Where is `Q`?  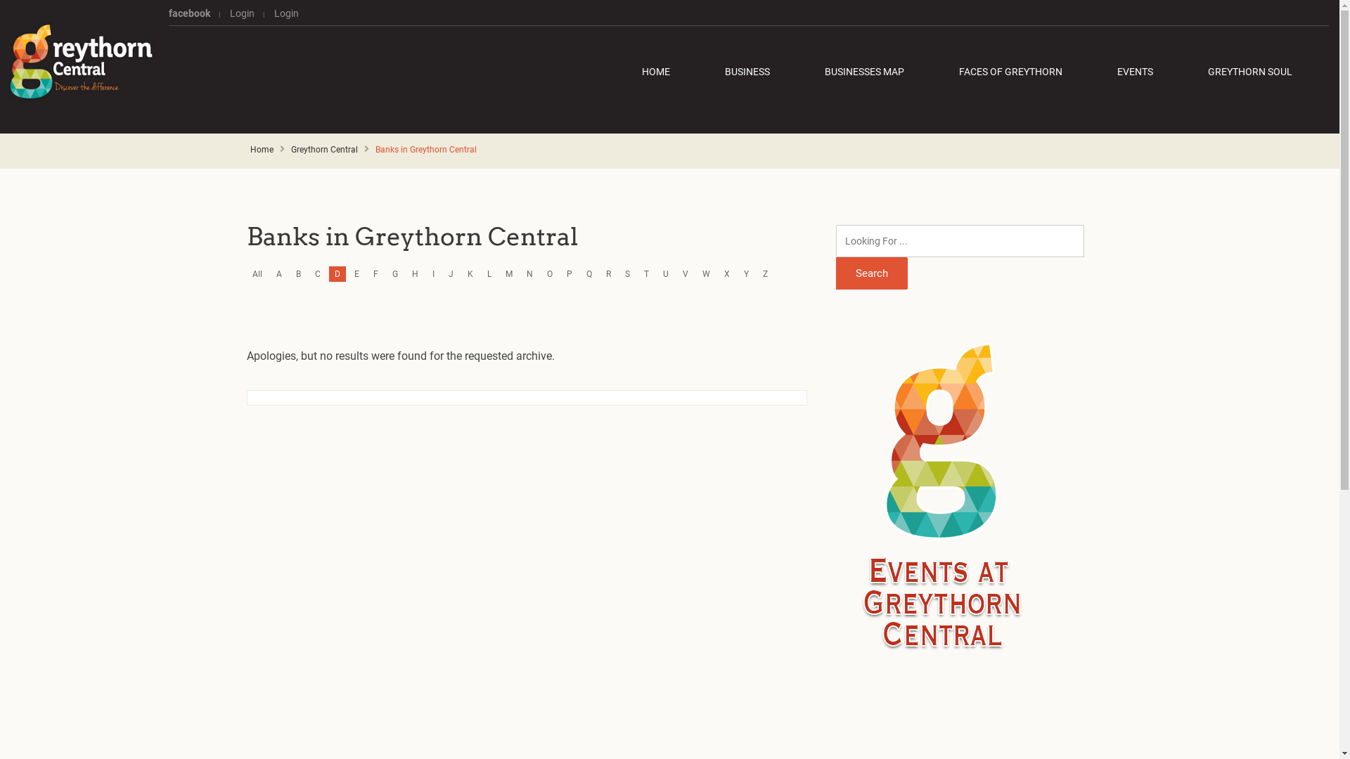 Q is located at coordinates (589, 274).